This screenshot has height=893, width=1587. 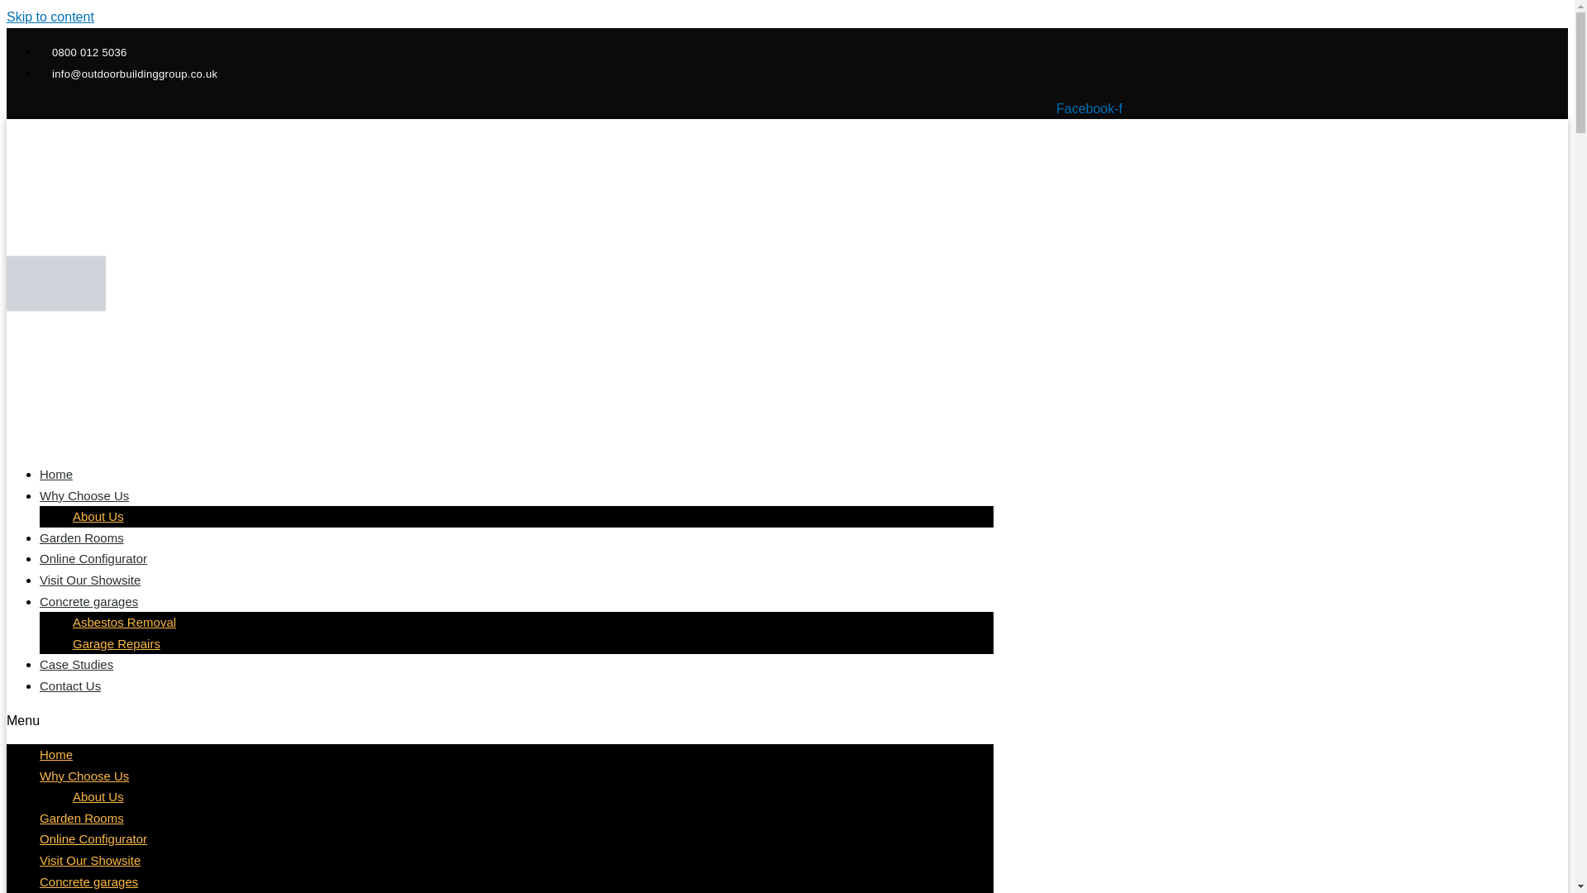 What do you see at coordinates (81, 817) in the screenshot?
I see `Garden Rooms` at bounding box center [81, 817].